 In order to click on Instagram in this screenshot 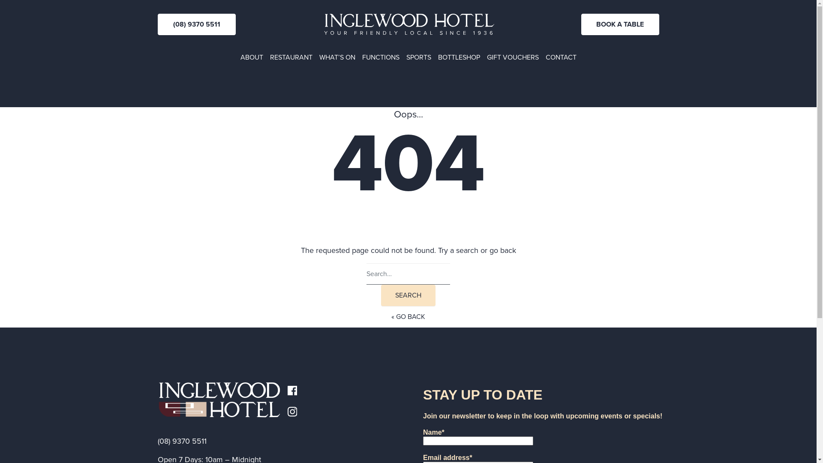, I will do `click(292, 411)`.